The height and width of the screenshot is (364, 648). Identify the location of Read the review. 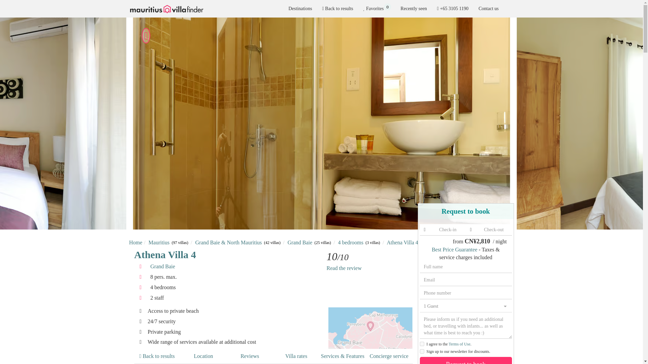
(344, 268).